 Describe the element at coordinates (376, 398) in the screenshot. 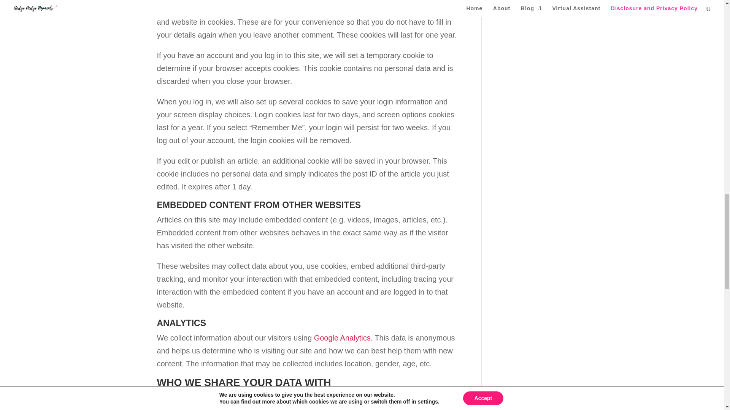

I see `Mailerlite` at that location.